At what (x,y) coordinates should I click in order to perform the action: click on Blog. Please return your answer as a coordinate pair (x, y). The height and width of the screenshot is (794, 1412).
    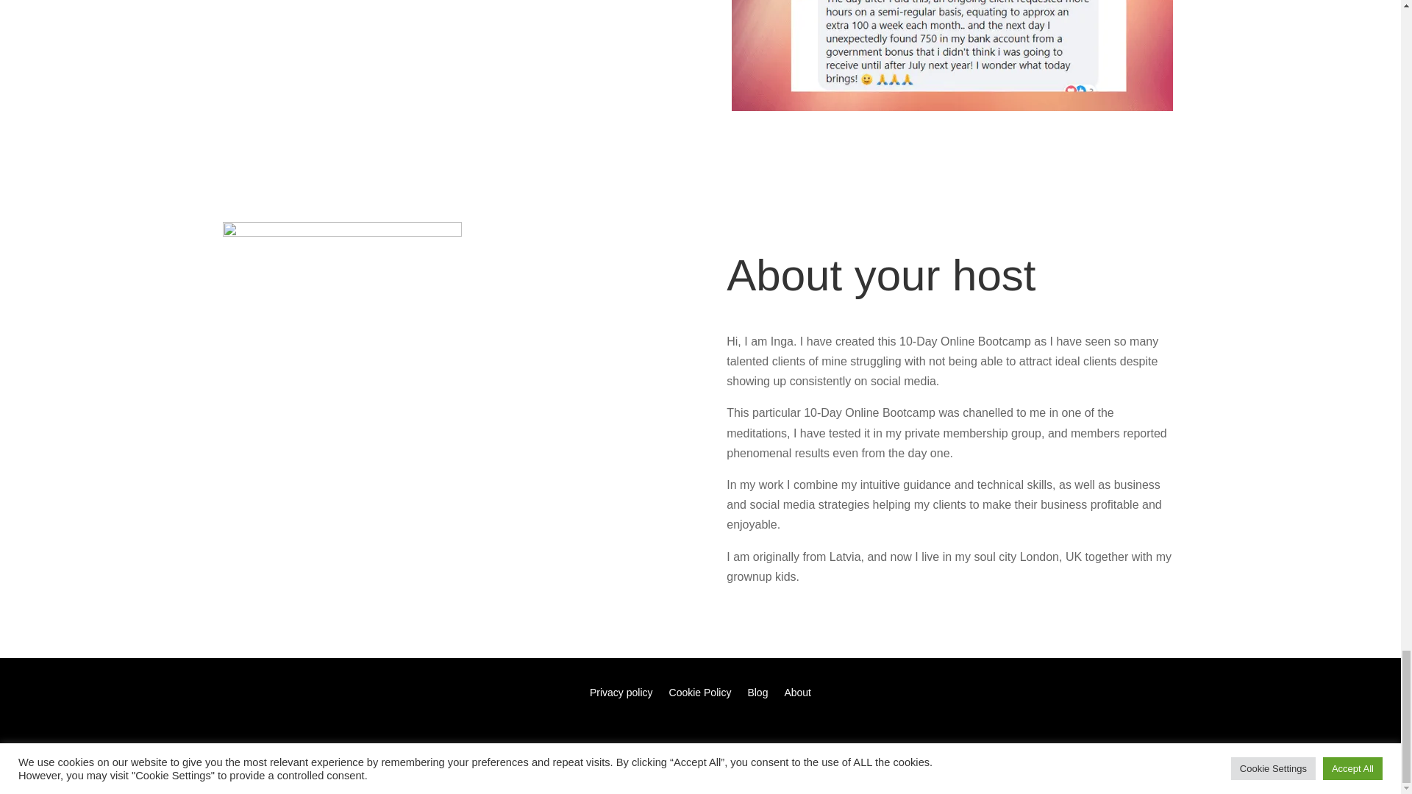
    Looking at the image, I should click on (757, 695).